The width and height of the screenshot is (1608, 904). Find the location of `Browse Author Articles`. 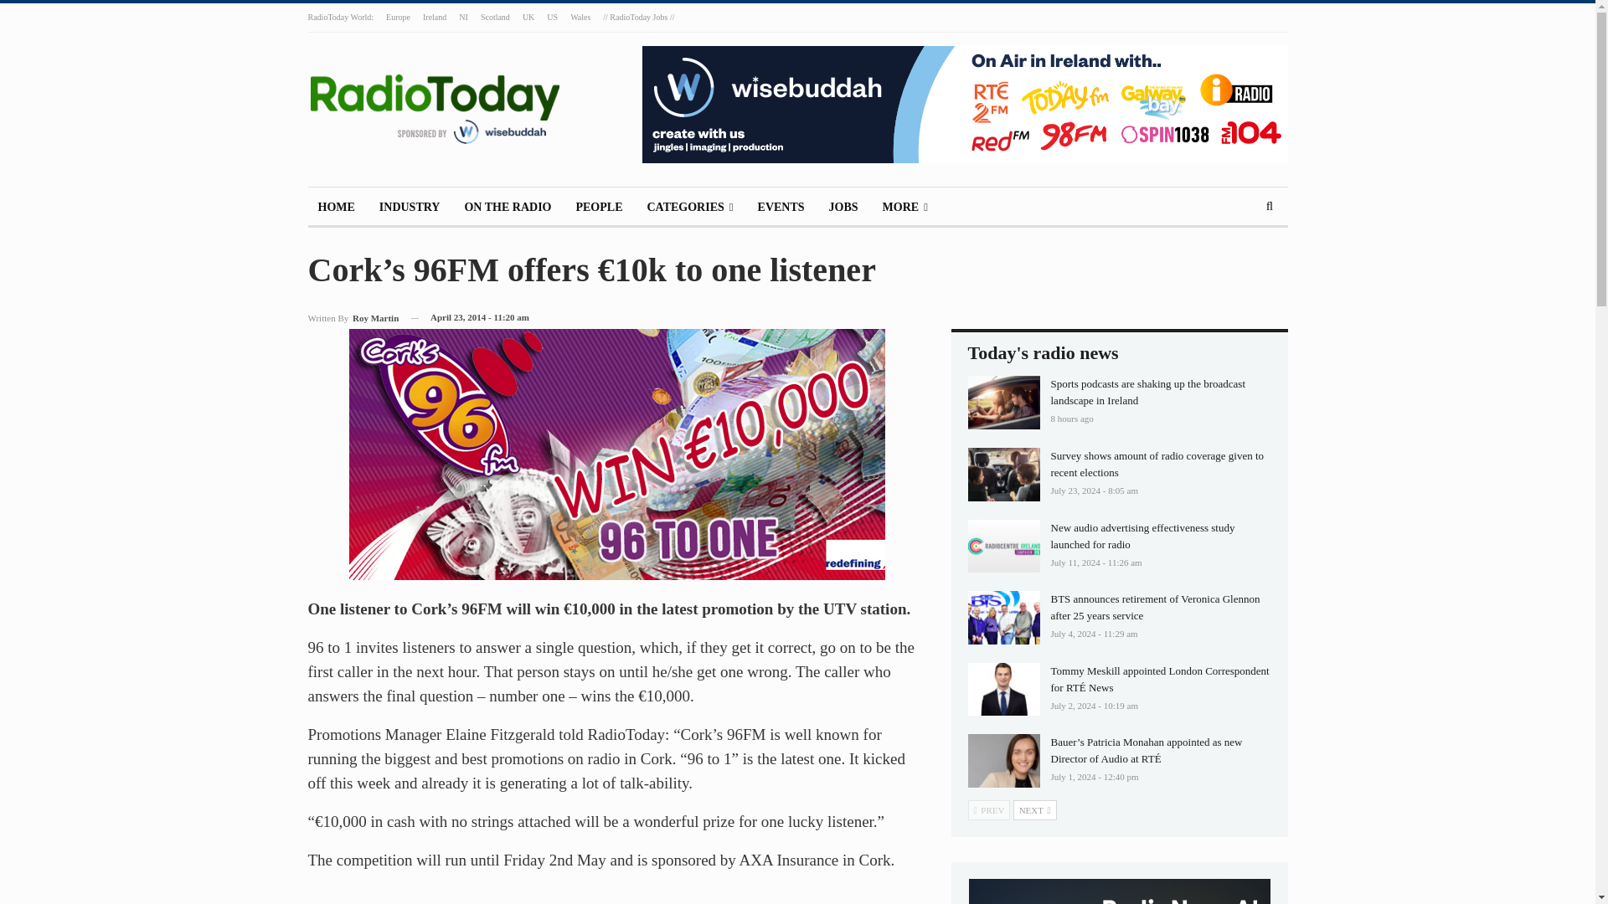

Browse Author Articles is located at coordinates (353, 318).